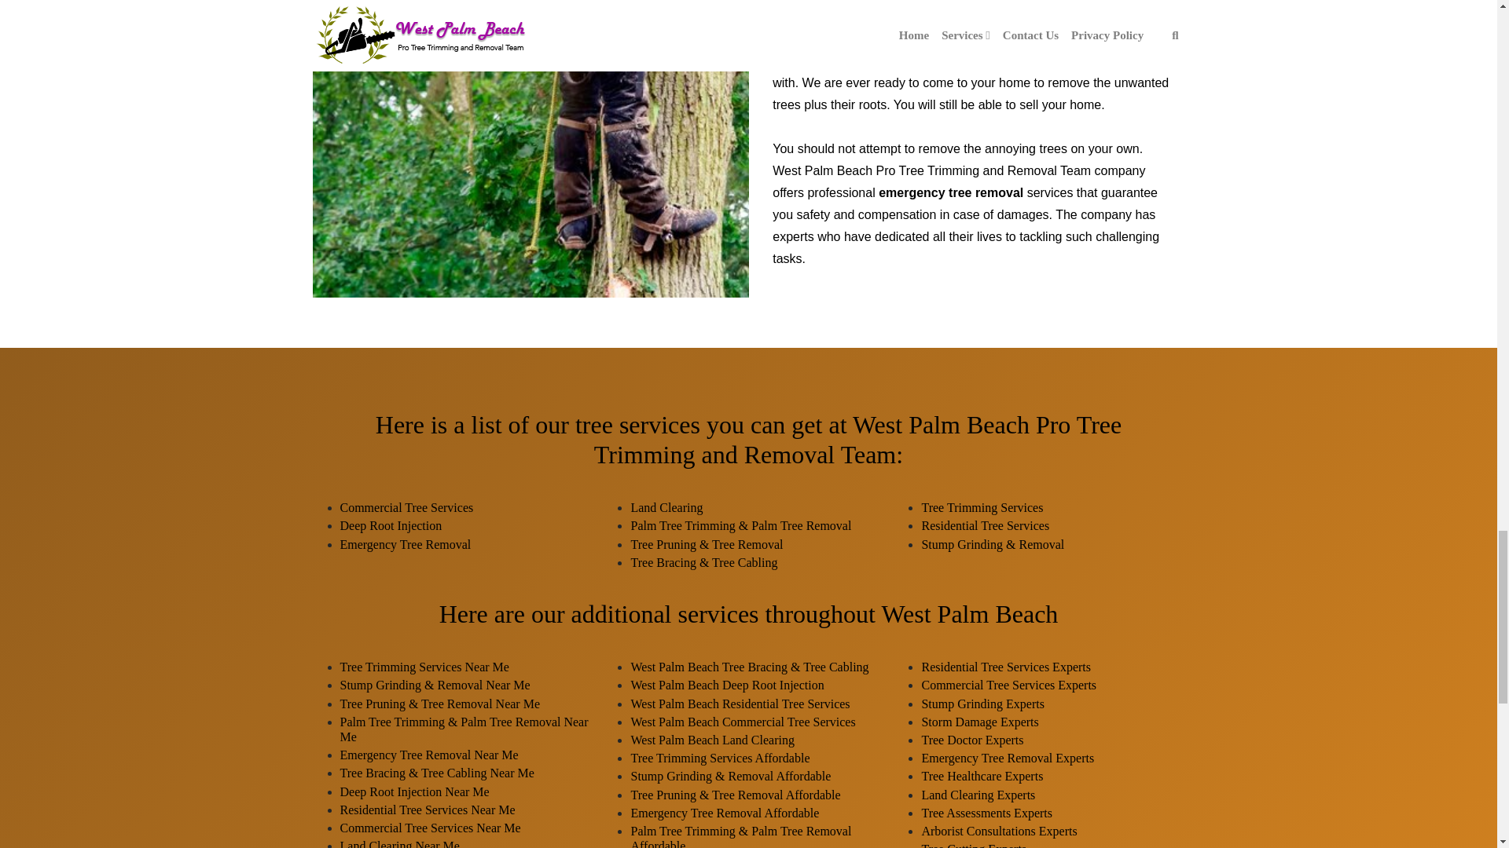 The width and height of the screenshot is (1509, 848). Describe the element at coordinates (984, 525) in the screenshot. I see `Residential Tree Services` at that location.